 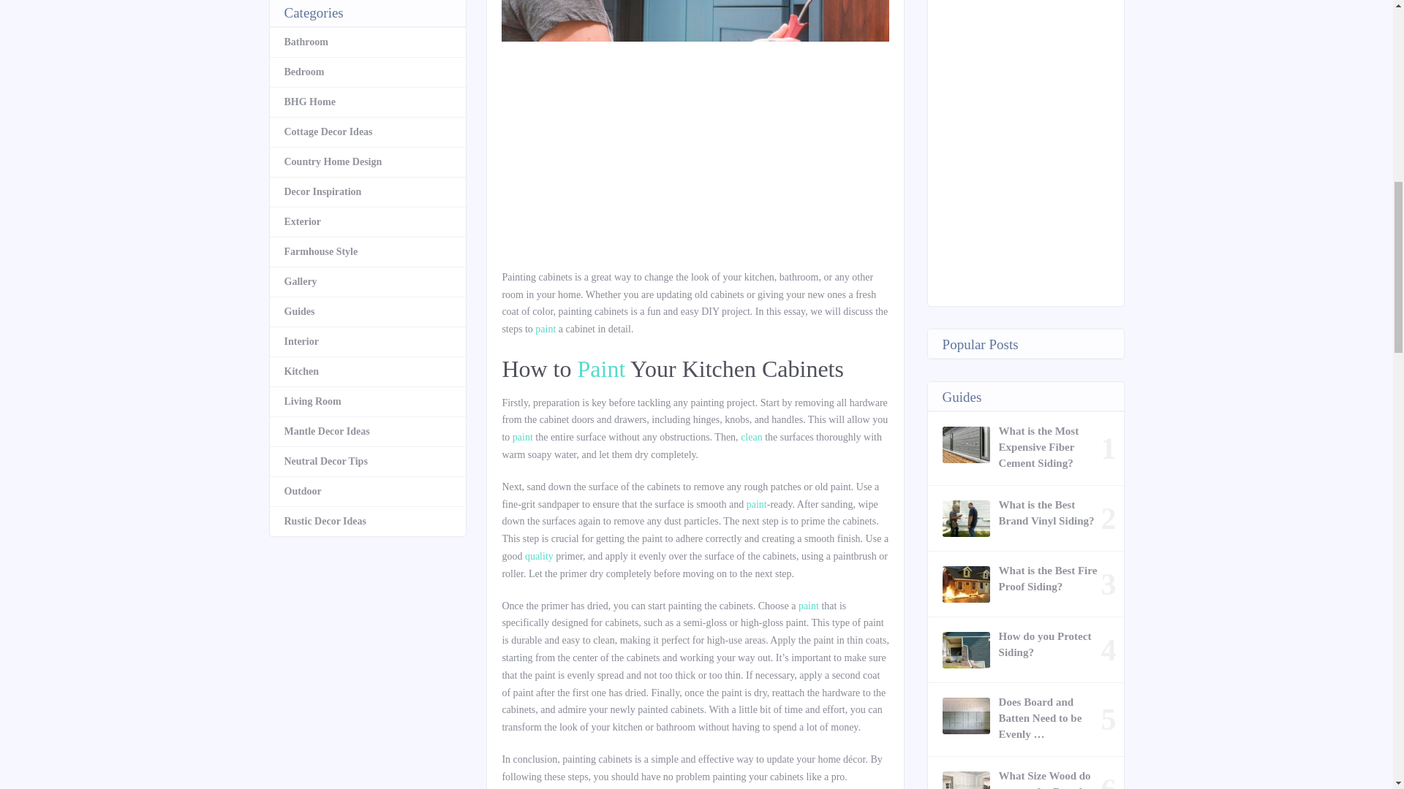 I want to click on paint, so click(x=546, y=329).